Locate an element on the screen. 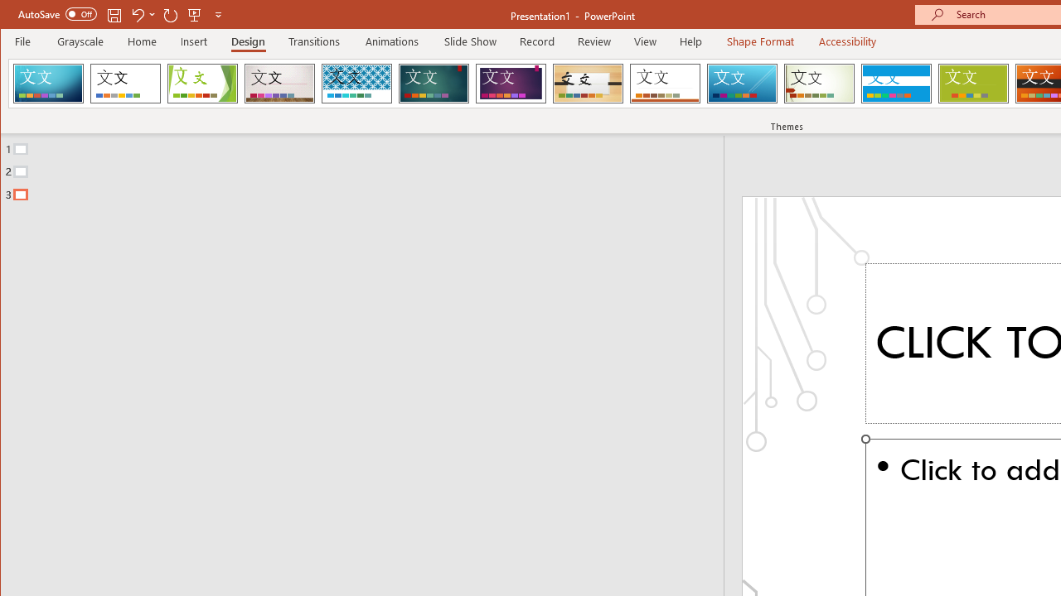  Facet is located at coordinates (202, 83).